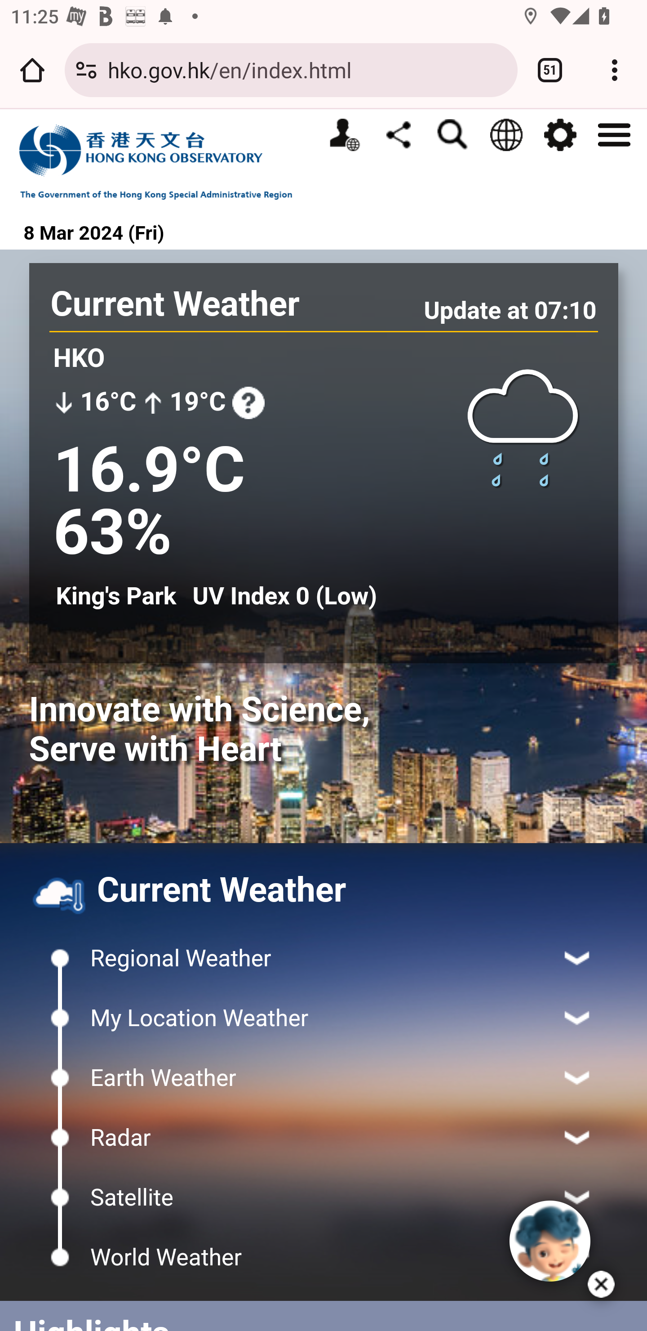  What do you see at coordinates (615, 70) in the screenshot?
I see `Customize and control Google Chrome` at bounding box center [615, 70].